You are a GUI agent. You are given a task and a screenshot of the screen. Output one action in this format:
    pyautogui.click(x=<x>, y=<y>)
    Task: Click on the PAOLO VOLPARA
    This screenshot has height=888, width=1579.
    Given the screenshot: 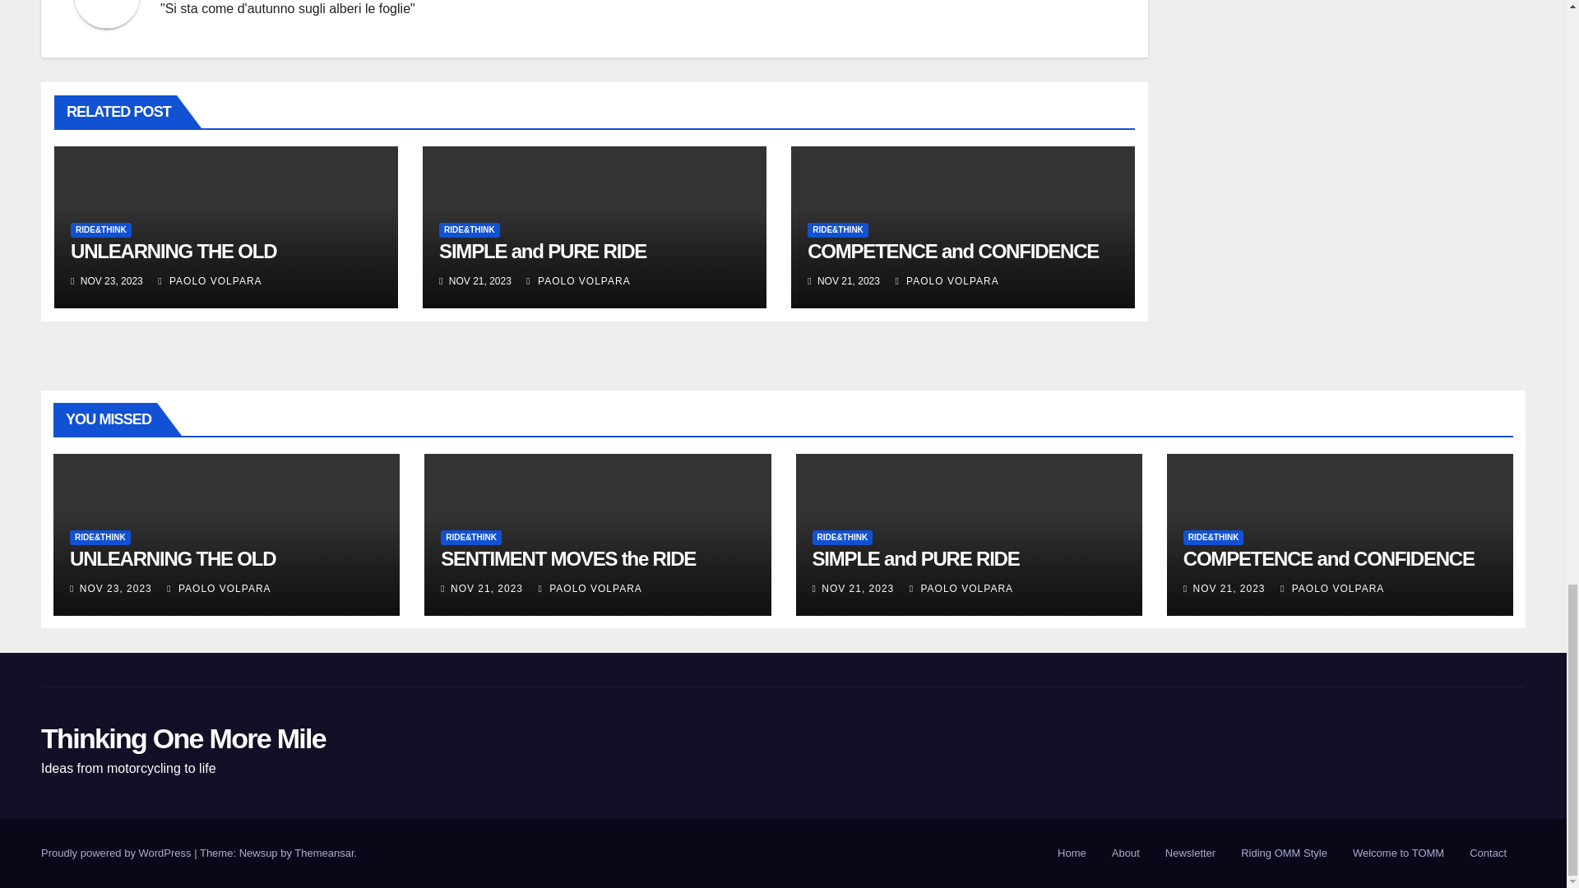 What is the action you would take?
    pyautogui.click(x=577, y=280)
    